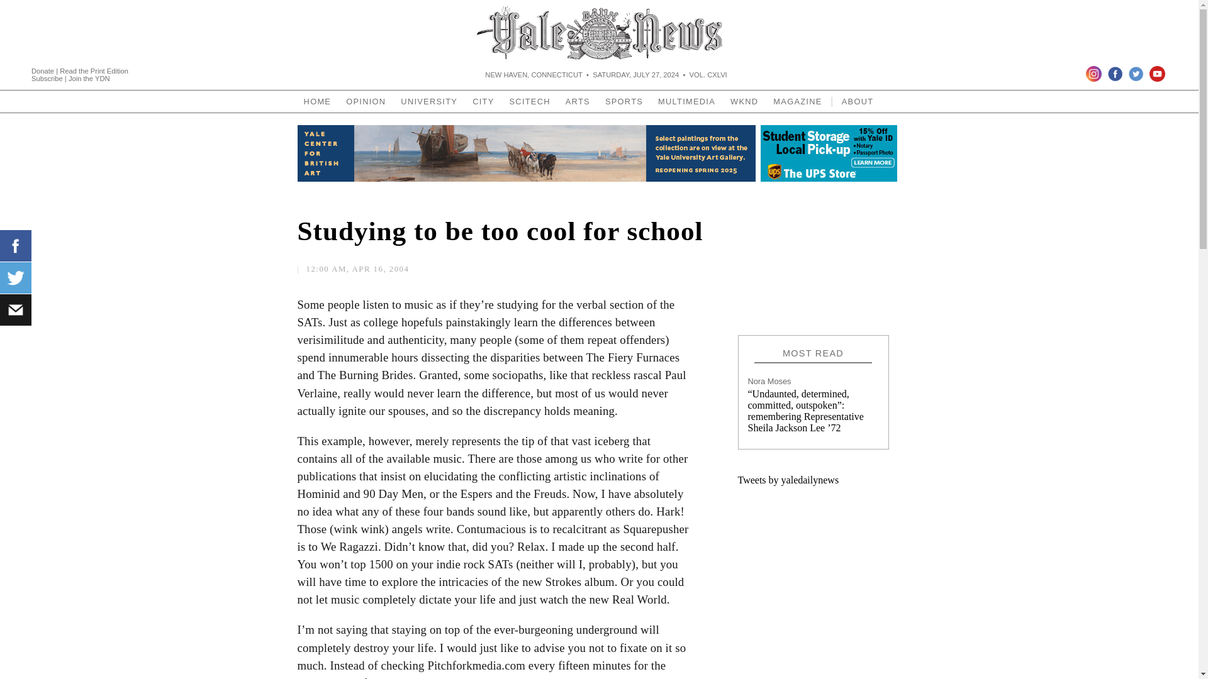 This screenshot has width=1208, height=679. Describe the element at coordinates (530, 101) in the screenshot. I see `SCITECH` at that location.